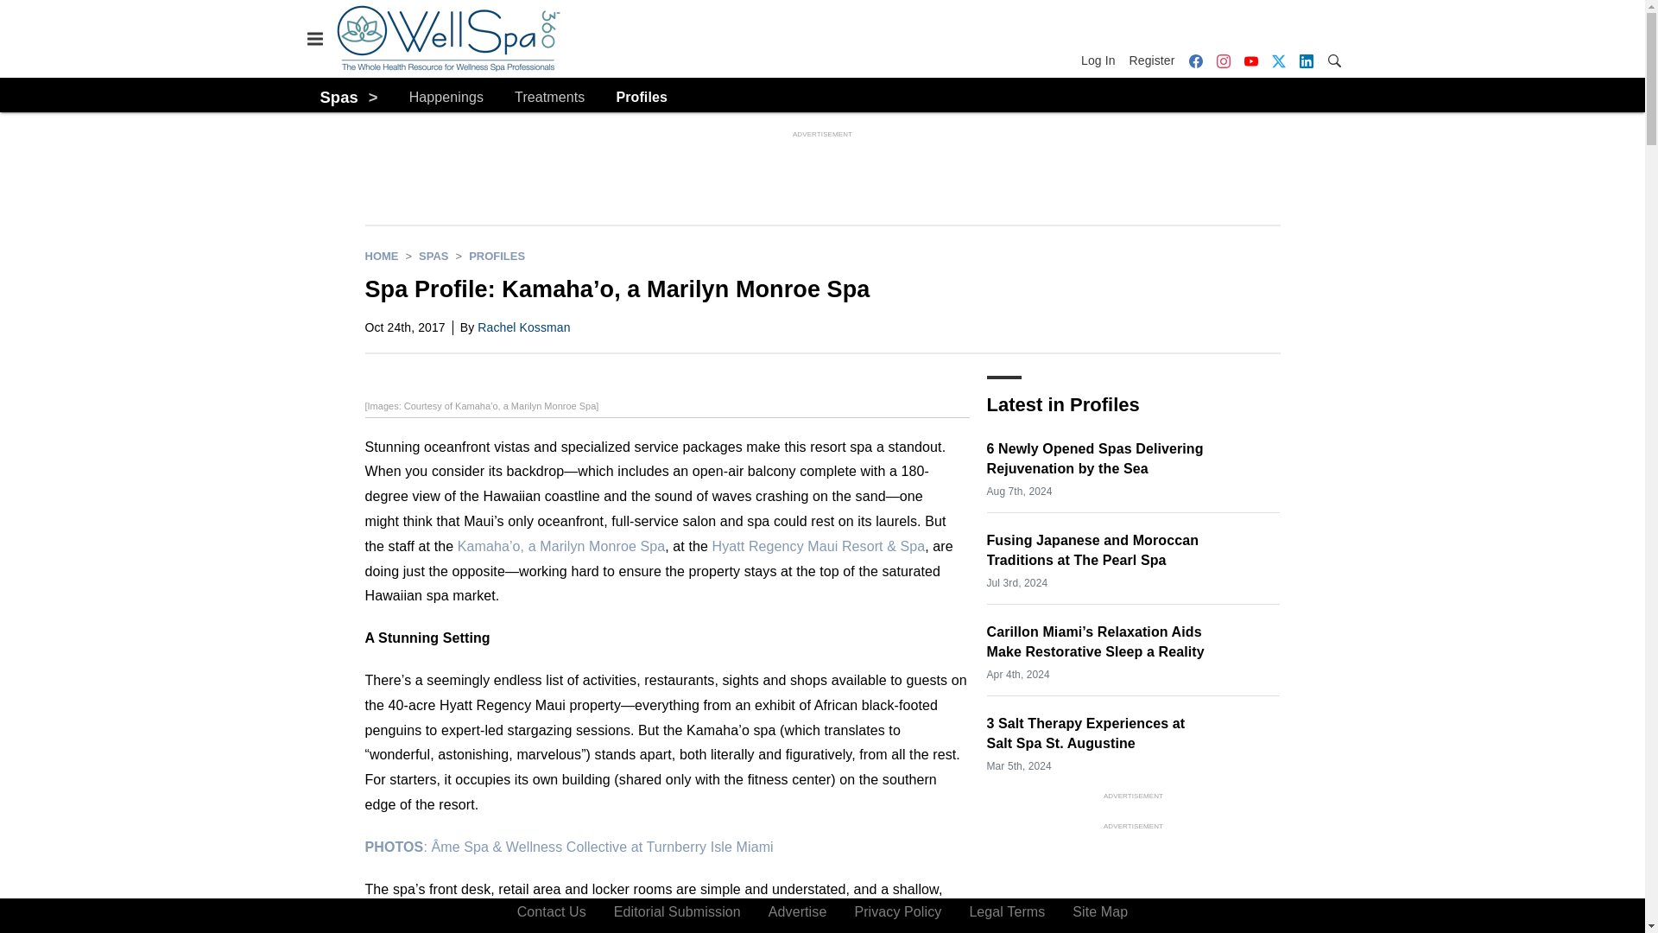 The width and height of the screenshot is (1658, 933). I want to click on Treatments, so click(549, 98).